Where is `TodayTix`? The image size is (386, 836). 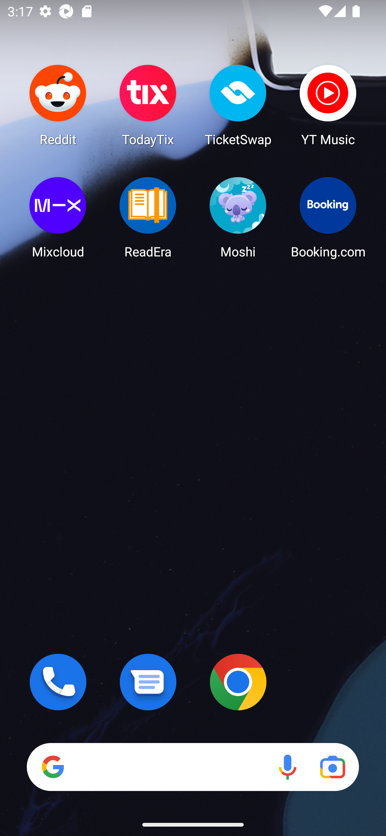 TodayTix is located at coordinates (148, 105).